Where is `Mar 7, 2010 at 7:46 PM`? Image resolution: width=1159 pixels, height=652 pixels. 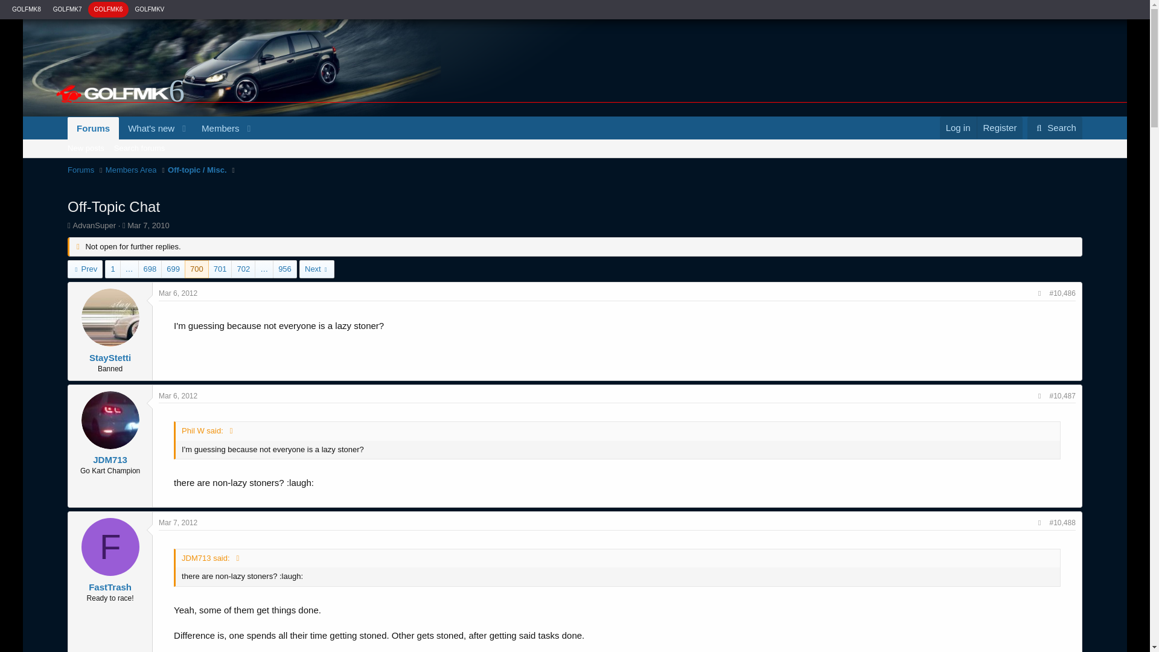 Mar 7, 2010 at 7:46 PM is located at coordinates (86, 148).